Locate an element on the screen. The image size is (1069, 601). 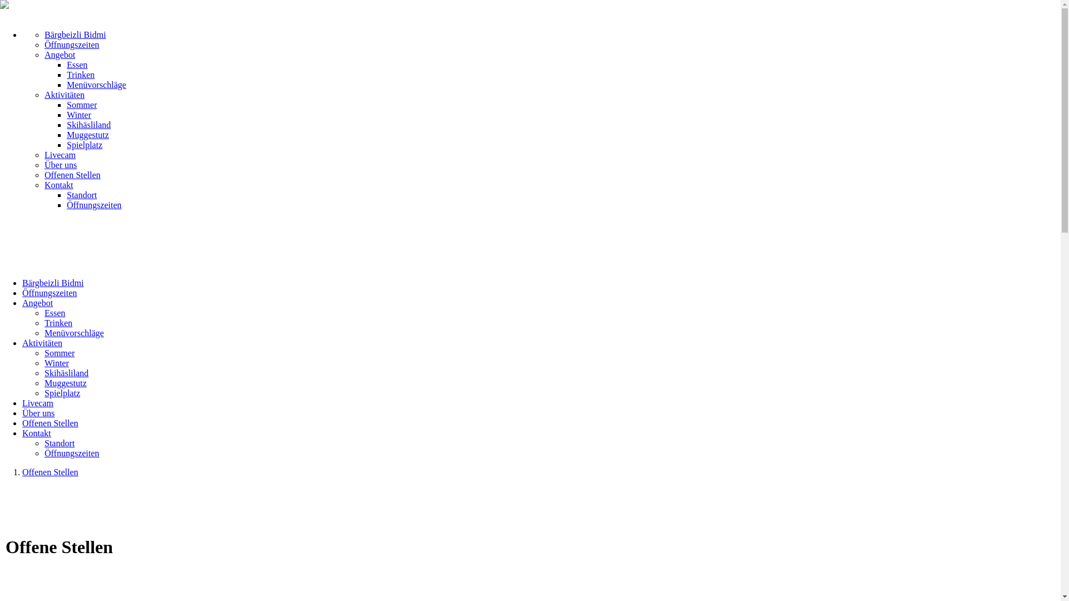
Offenen Stellen is located at coordinates (50, 472).